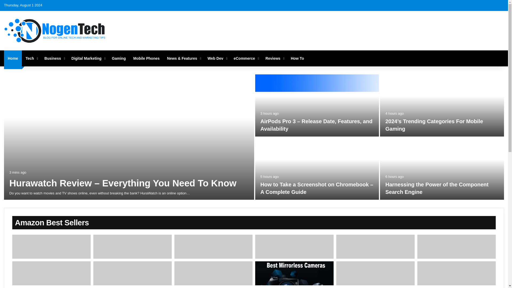 The height and width of the screenshot is (288, 512). I want to click on Business, so click(54, 58).